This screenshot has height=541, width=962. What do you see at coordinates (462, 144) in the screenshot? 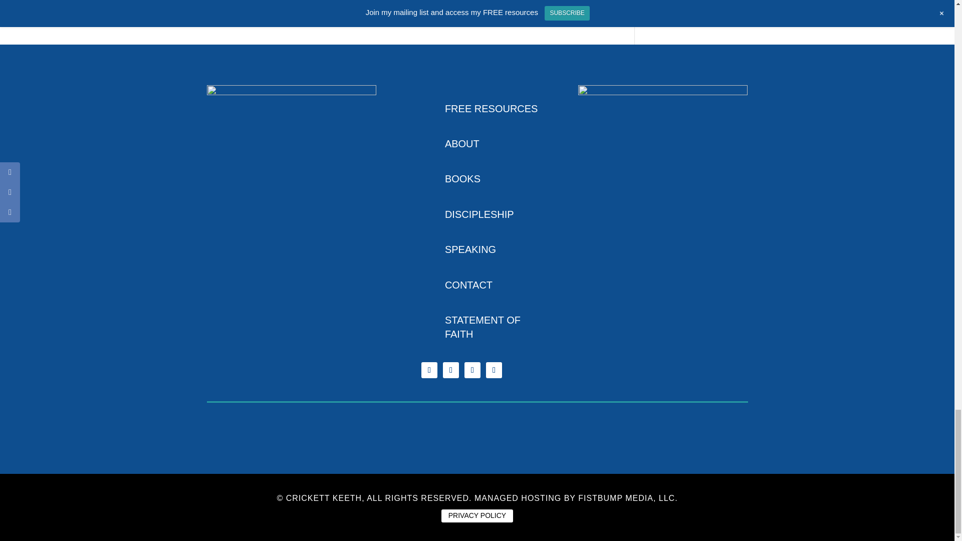
I see `ABOUT` at bounding box center [462, 144].